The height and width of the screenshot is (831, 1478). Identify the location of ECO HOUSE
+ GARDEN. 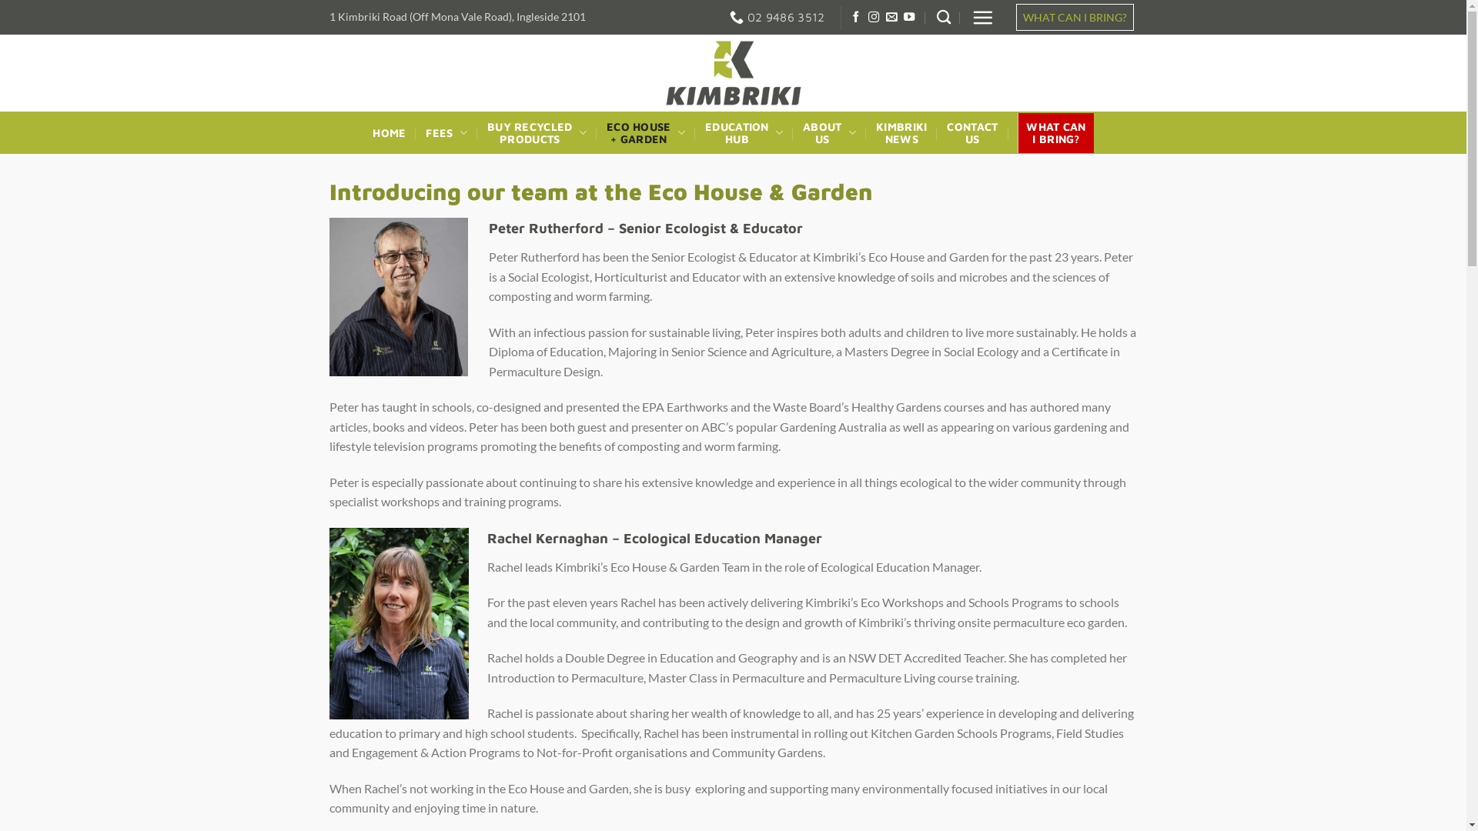
(646, 133).